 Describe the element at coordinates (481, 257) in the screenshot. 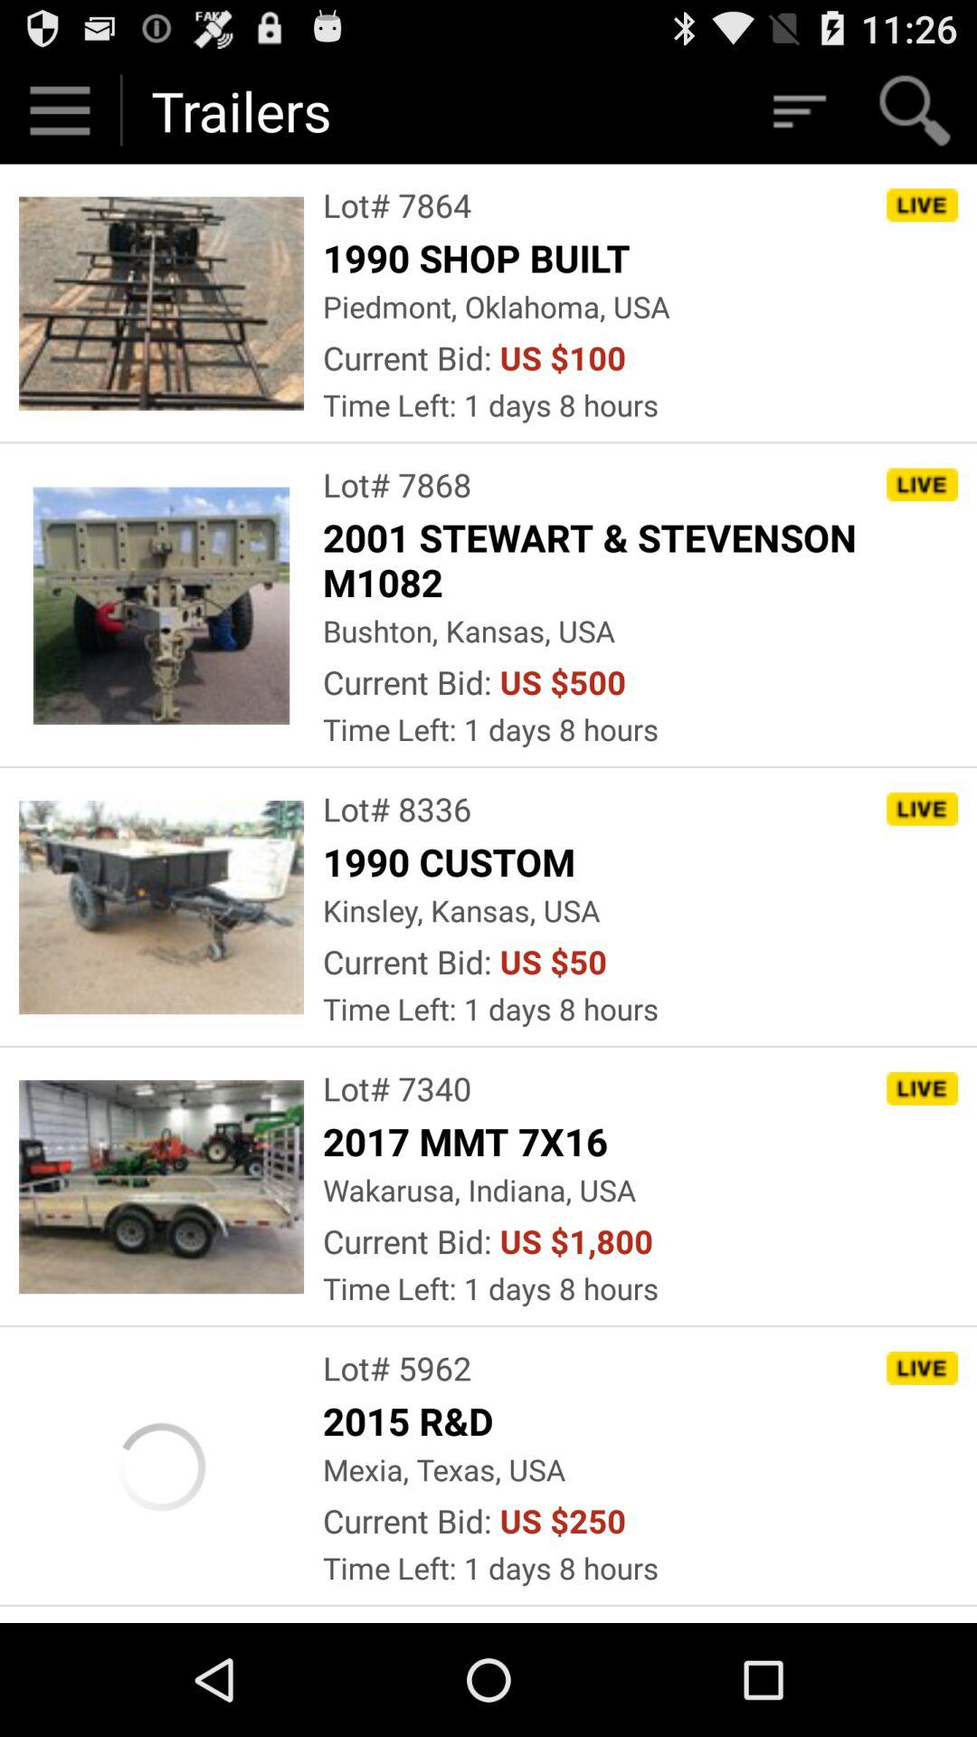

I see `press the 1990 shop built  app` at that location.